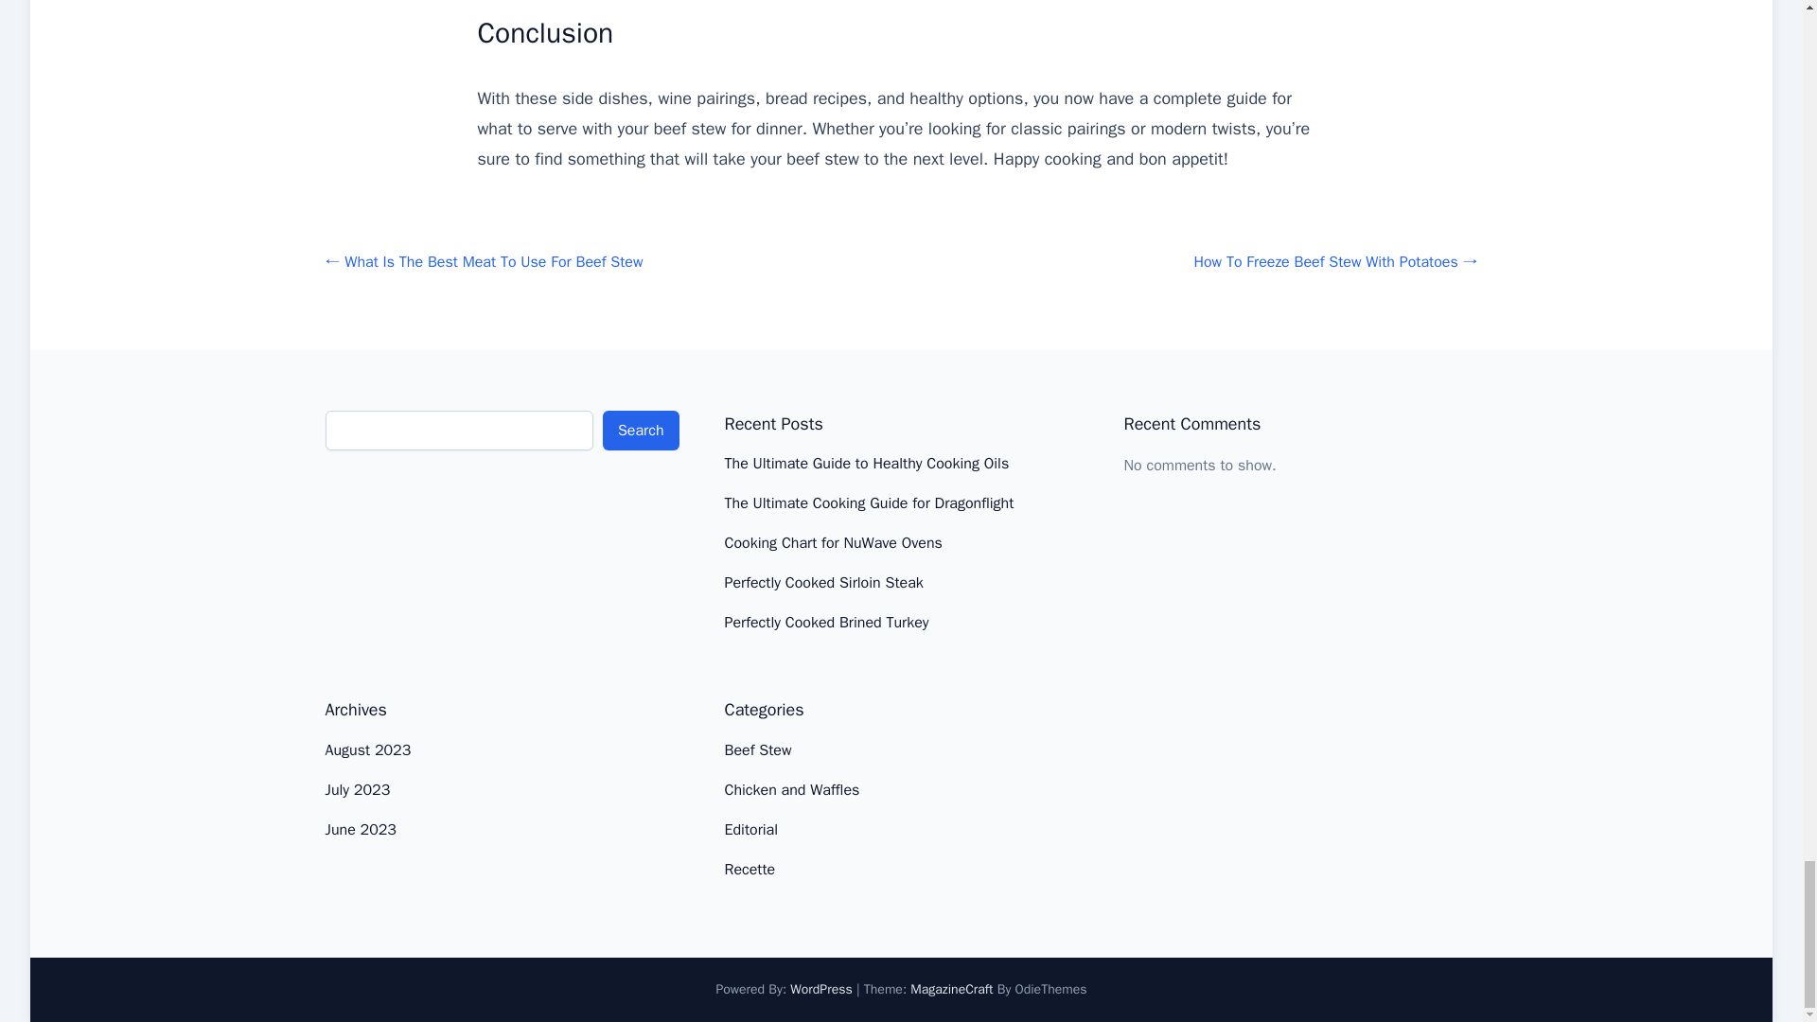 This screenshot has height=1022, width=1817. Describe the element at coordinates (950, 989) in the screenshot. I see `MagazineCraft` at that location.